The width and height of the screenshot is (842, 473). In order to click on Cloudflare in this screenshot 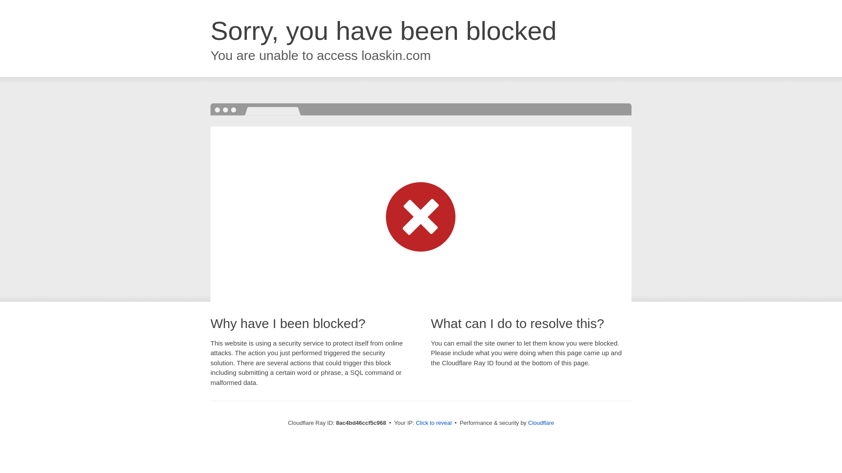, I will do `click(541, 423)`.